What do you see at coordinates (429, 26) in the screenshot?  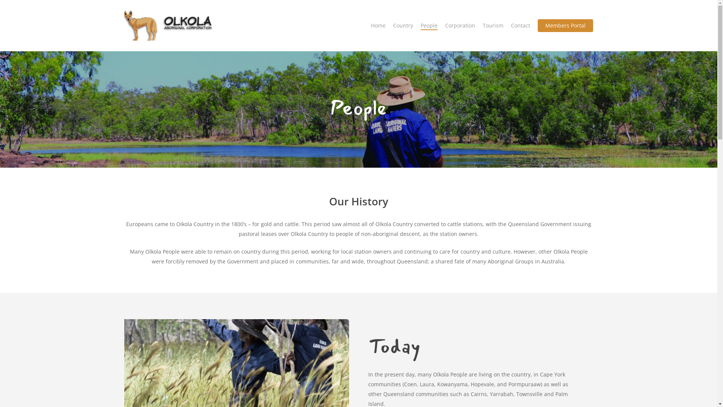 I see `People` at bounding box center [429, 26].